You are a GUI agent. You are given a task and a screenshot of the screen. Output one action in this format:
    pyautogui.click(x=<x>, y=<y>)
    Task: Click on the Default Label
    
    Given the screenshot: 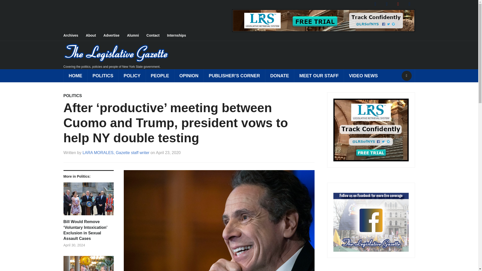 What is the action you would take?
    pyautogui.click(x=409, y=4)
    